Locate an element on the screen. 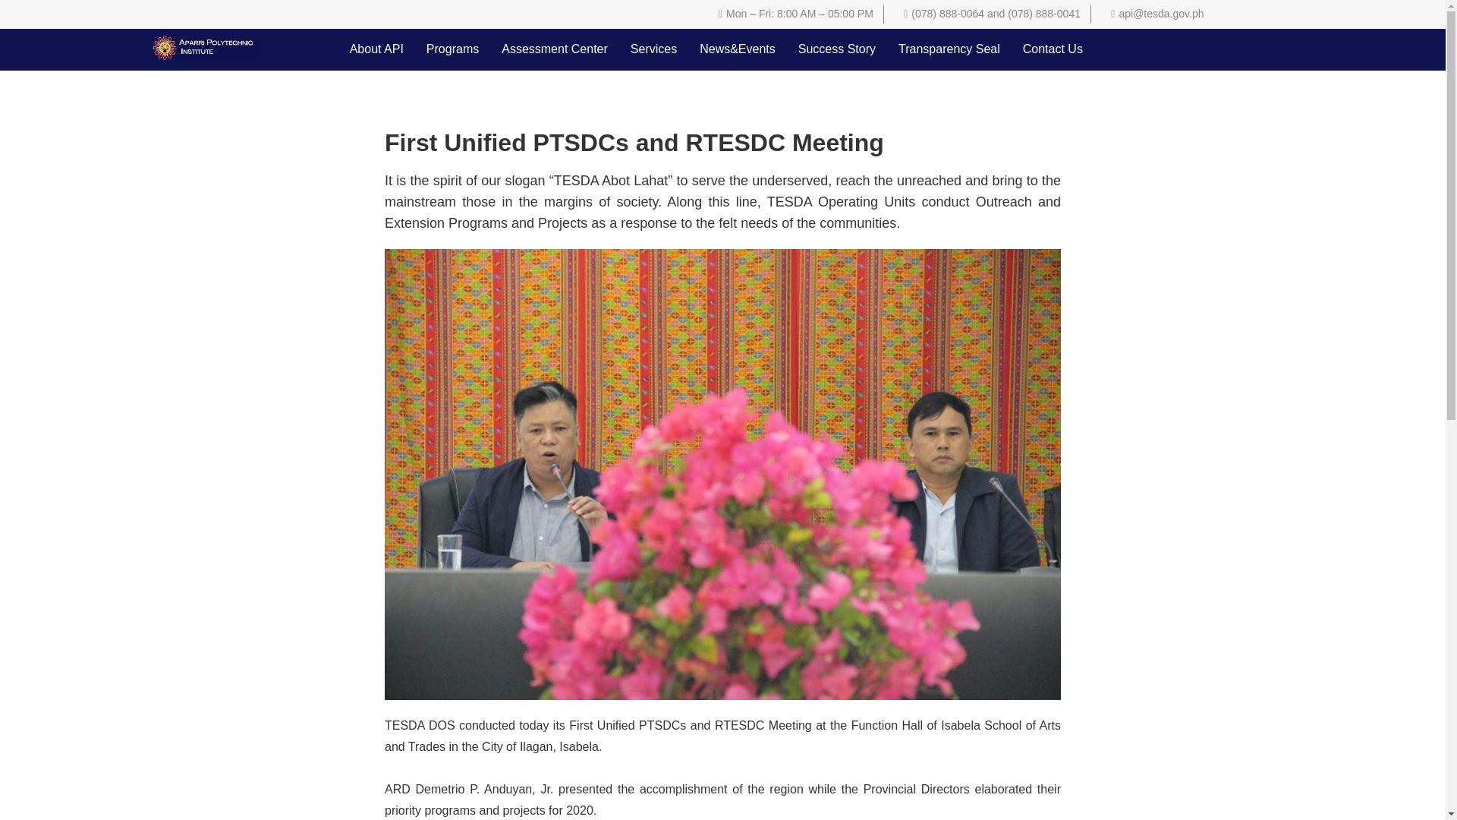  Contact Us is located at coordinates (1052, 49).